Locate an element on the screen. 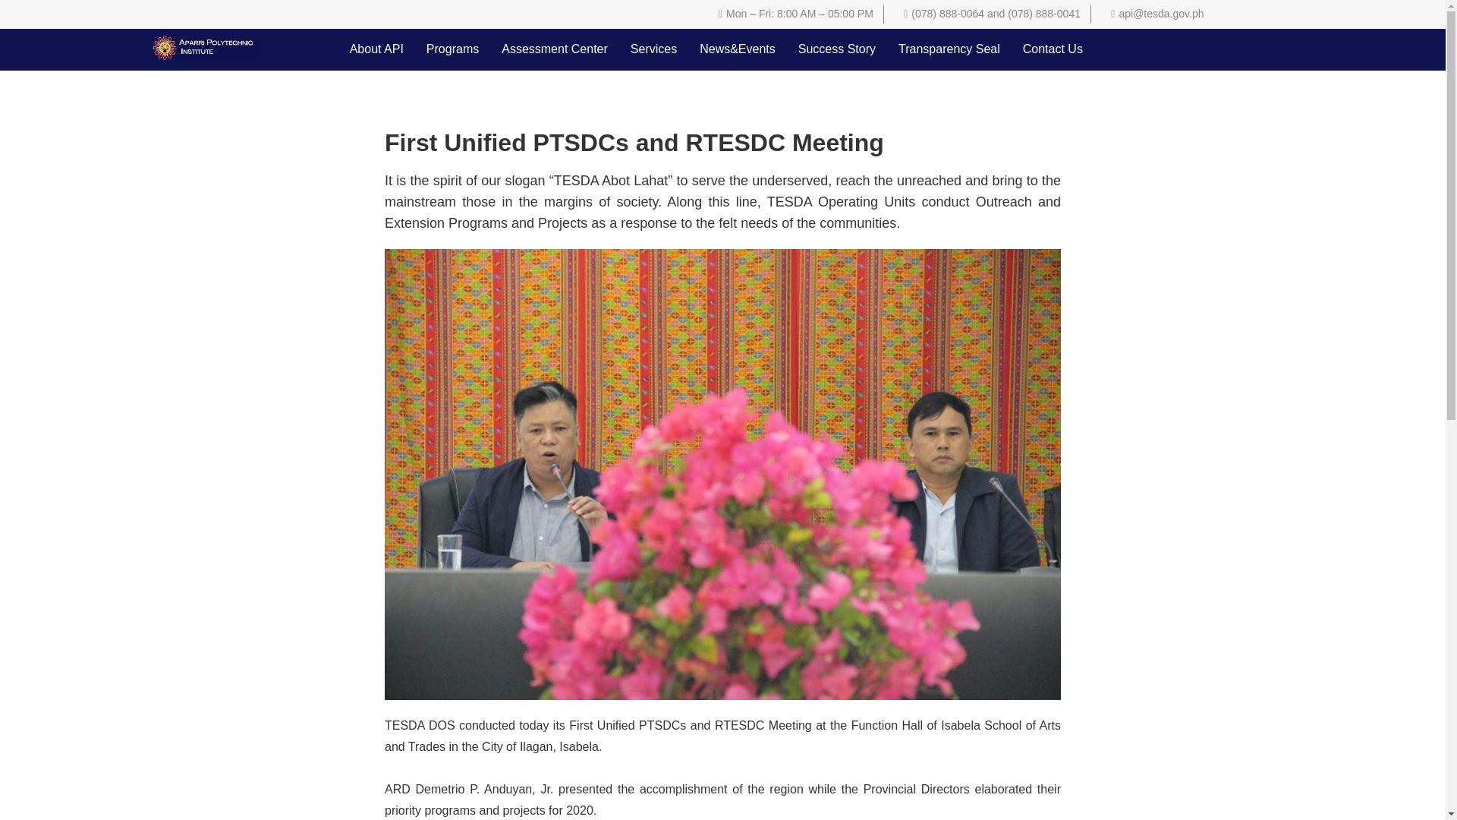  Contact Us is located at coordinates (1052, 49).